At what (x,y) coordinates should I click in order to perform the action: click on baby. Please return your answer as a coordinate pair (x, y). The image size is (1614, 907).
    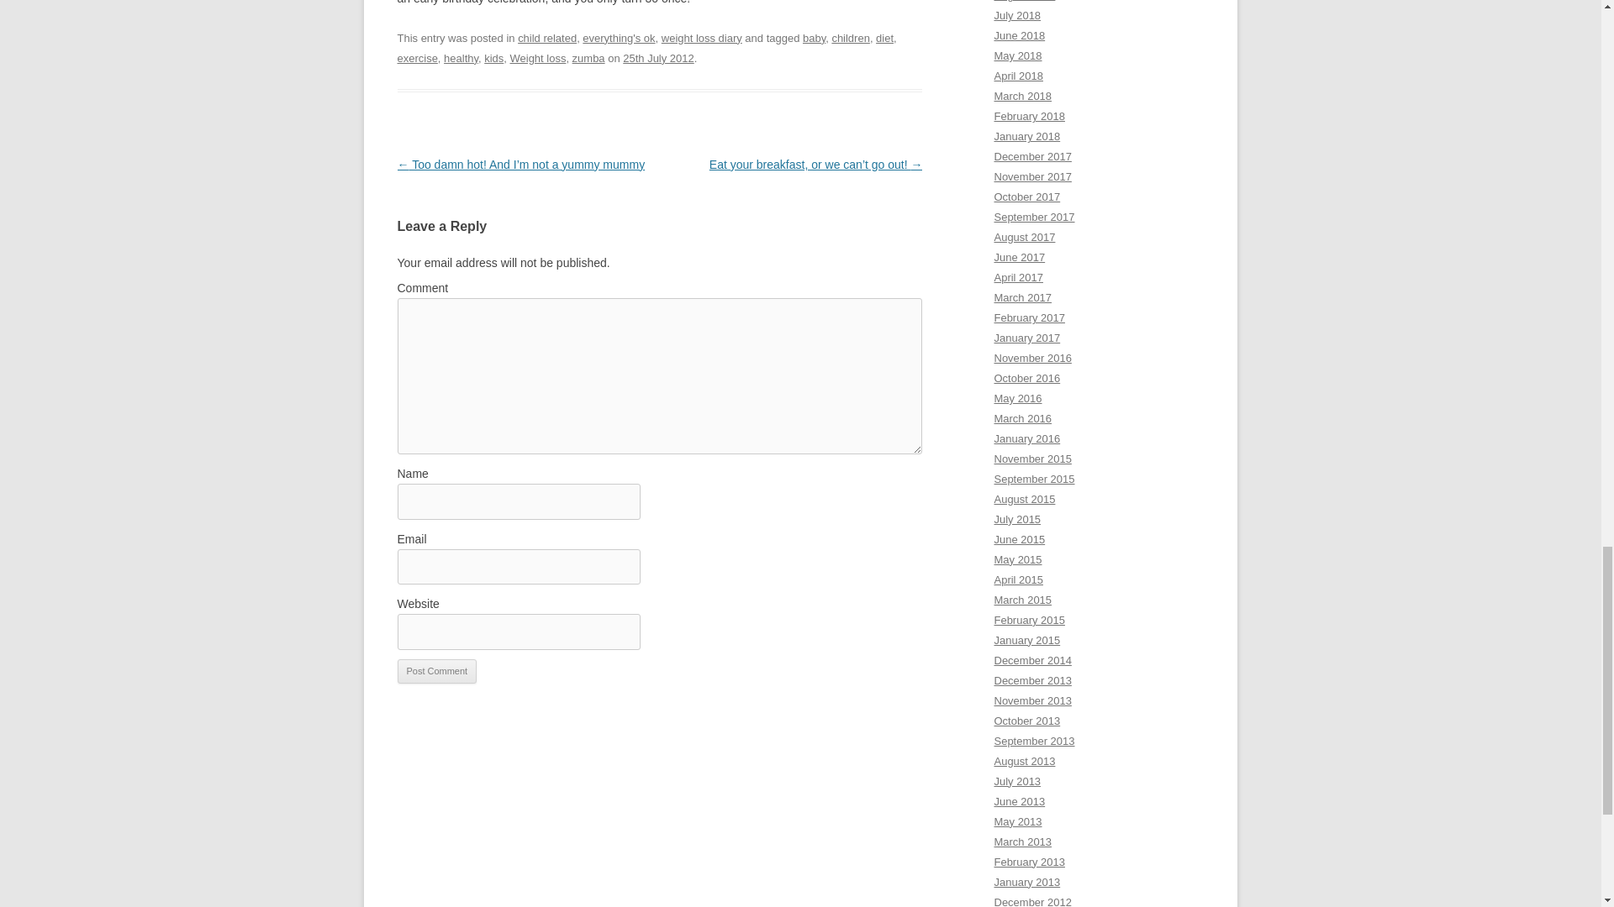
    Looking at the image, I should click on (814, 37).